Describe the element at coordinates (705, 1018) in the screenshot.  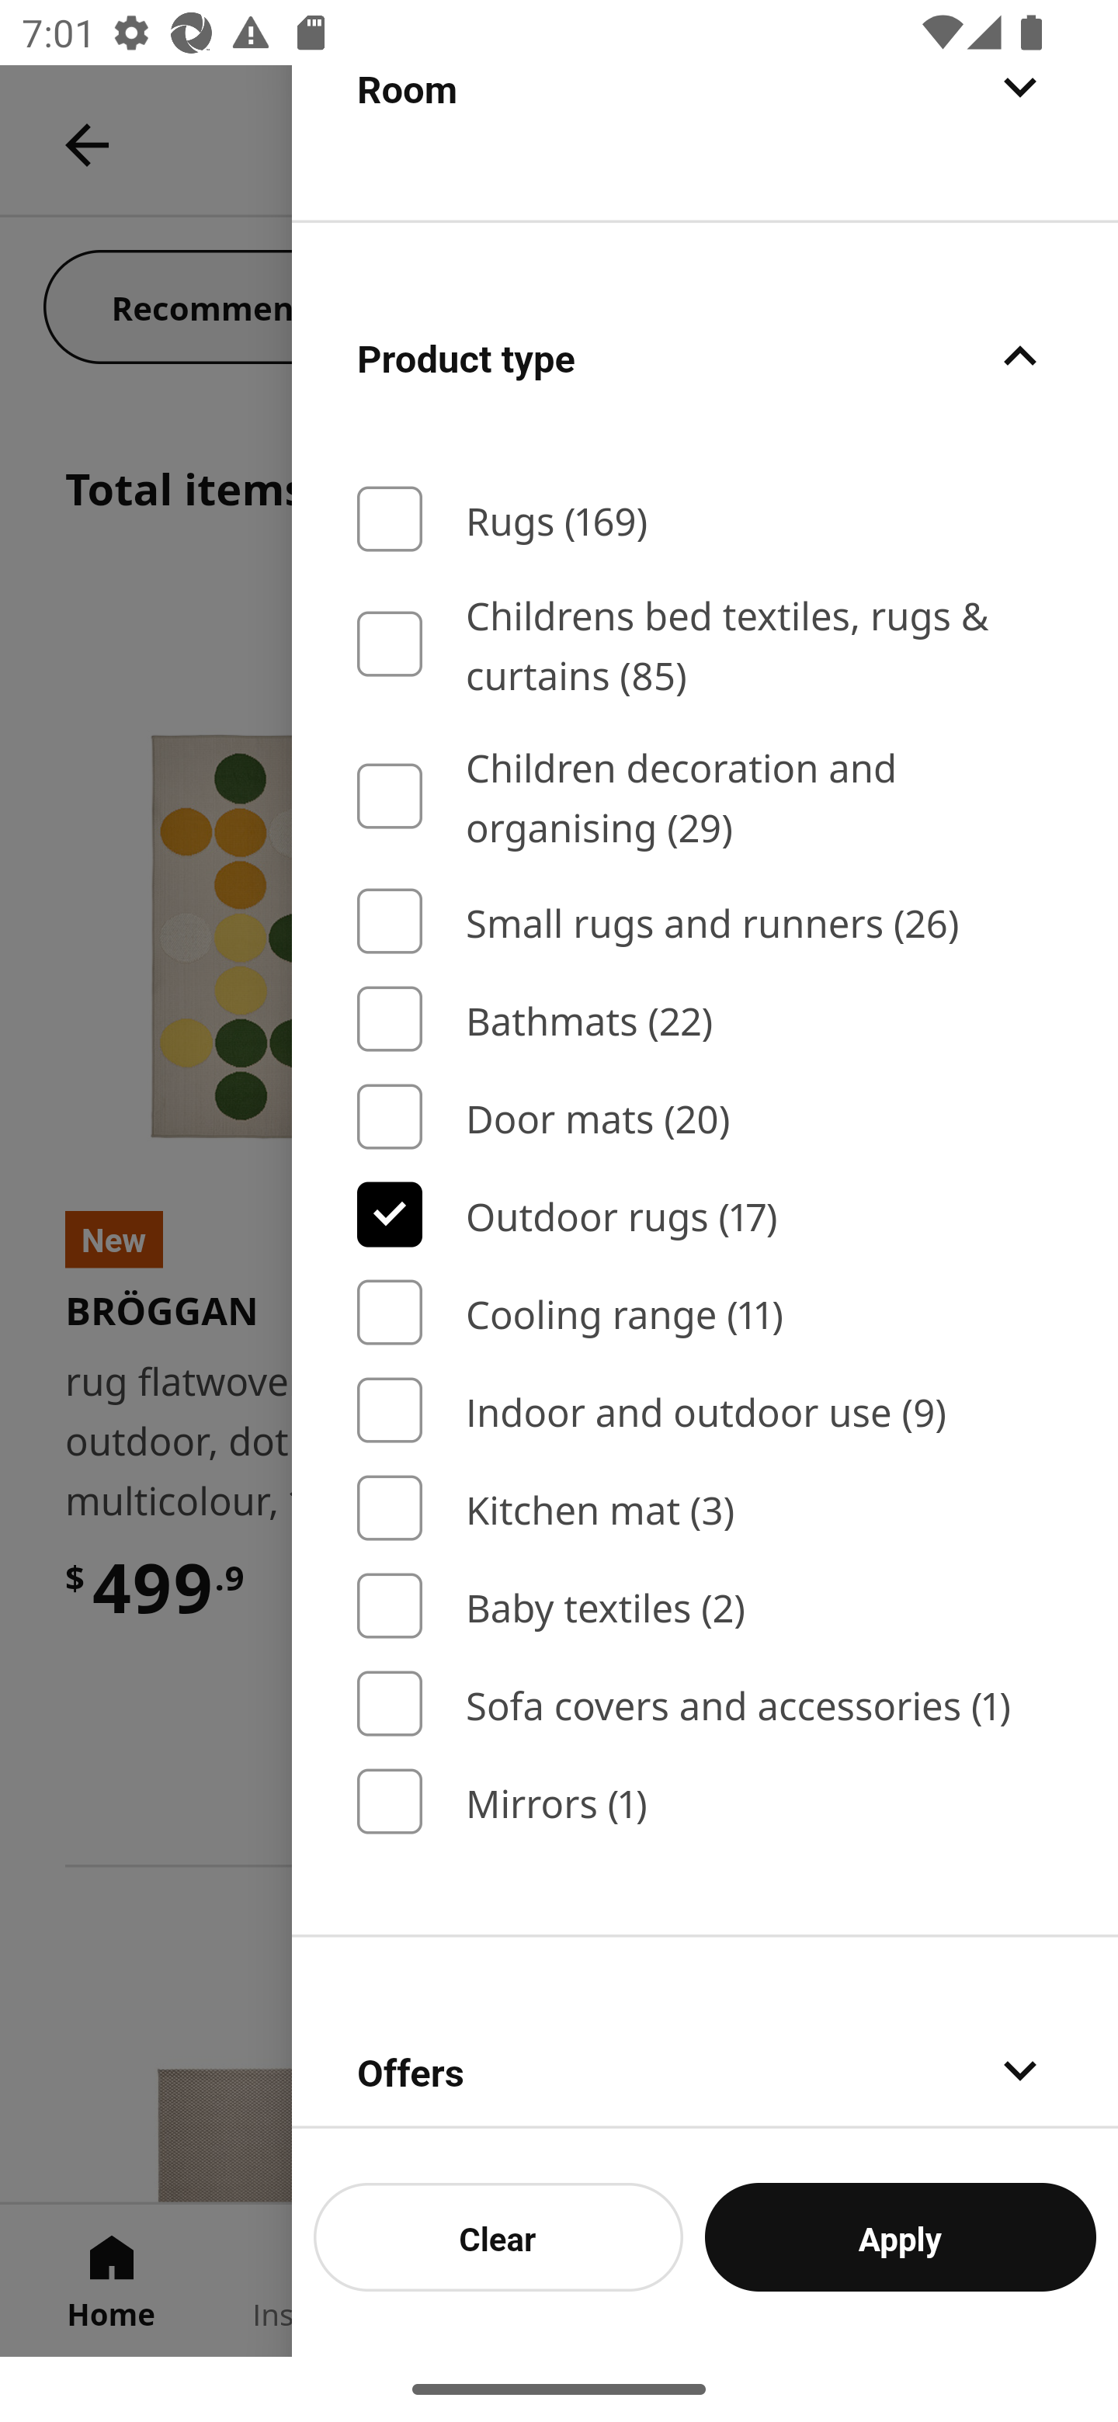
I see `Bathmats (22)` at that location.